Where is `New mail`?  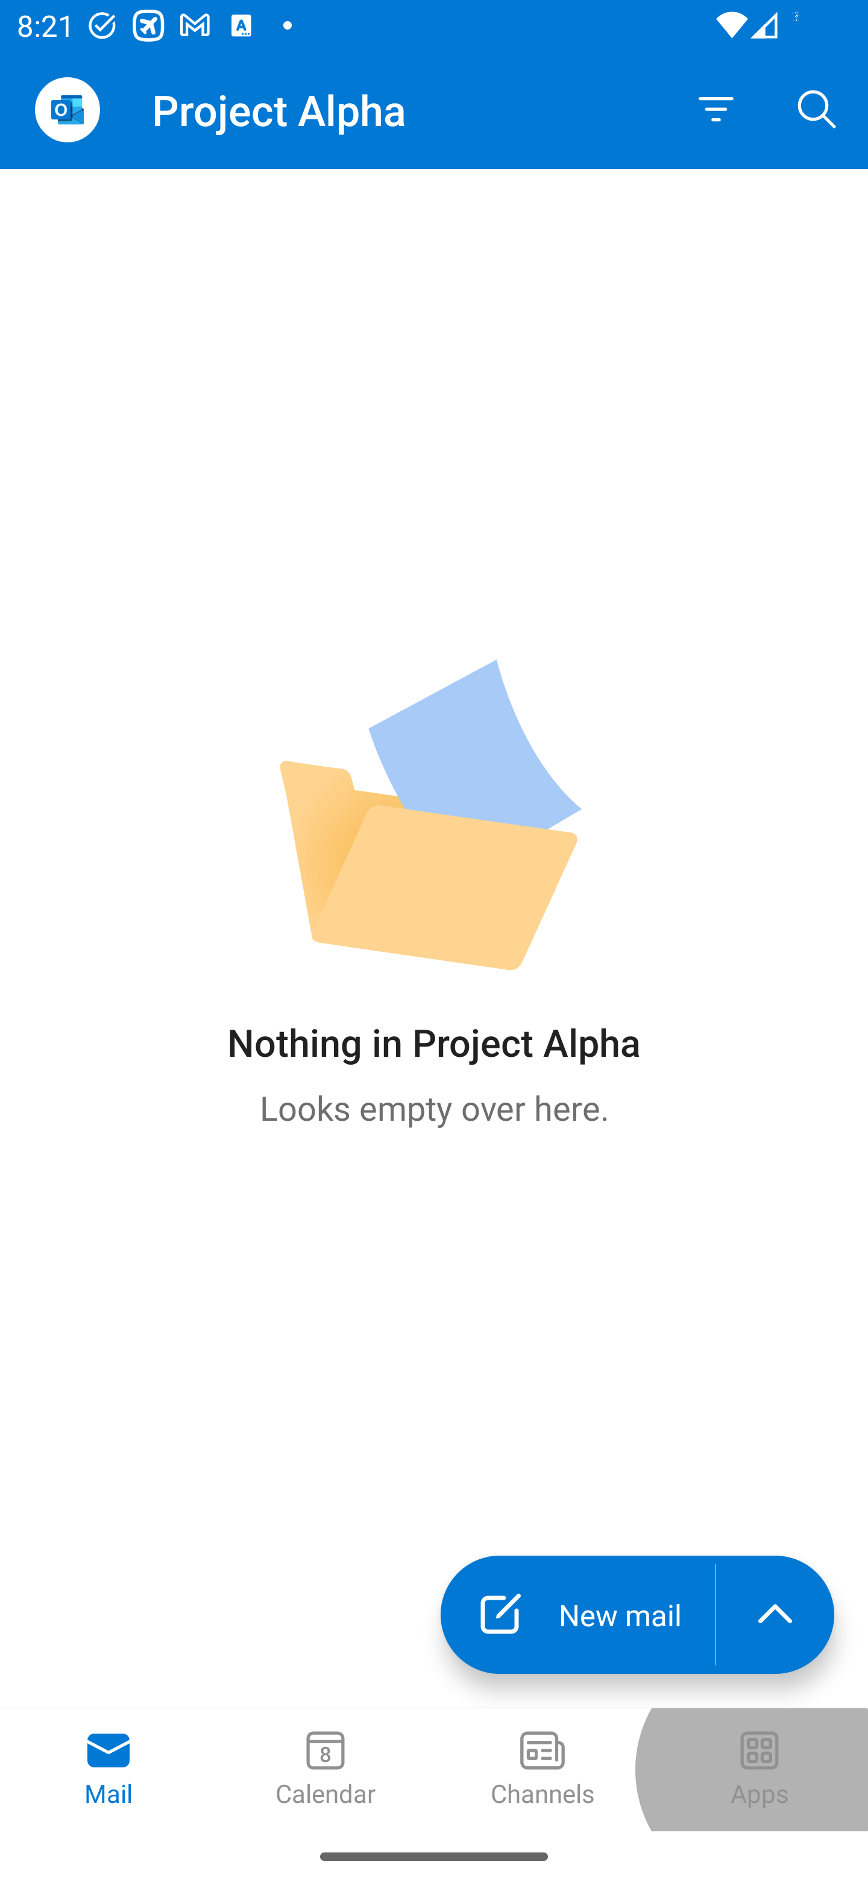
New mail is located at coordinates (577, 1614).